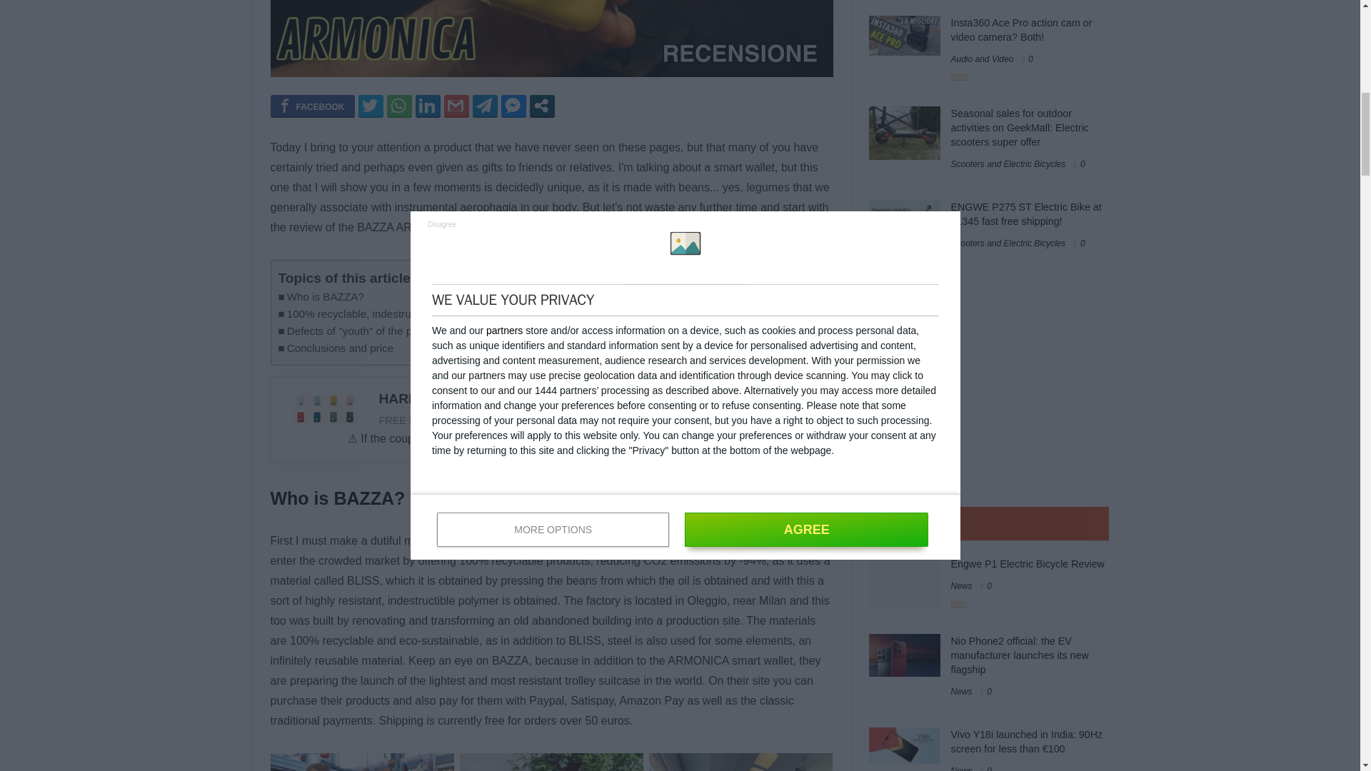 Image resolution: width=1371 pixels, height=771 pixels. Describe the element at coordinates (399, 106) in the screenshot. I see `Share on WhatsApp` at that location.